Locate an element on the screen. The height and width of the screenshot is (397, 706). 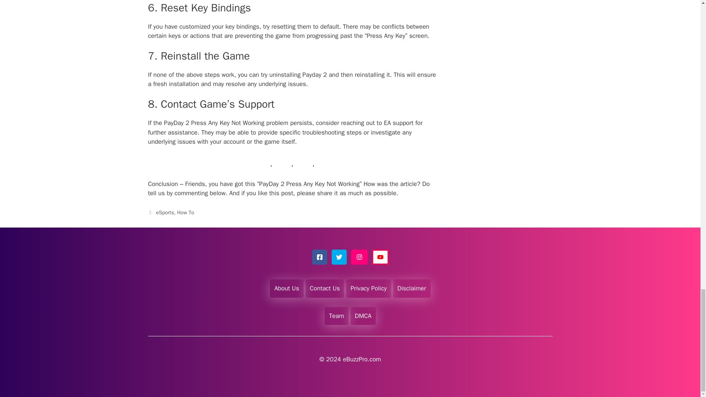
Privacy Policy is located at coordinates (368, 288).